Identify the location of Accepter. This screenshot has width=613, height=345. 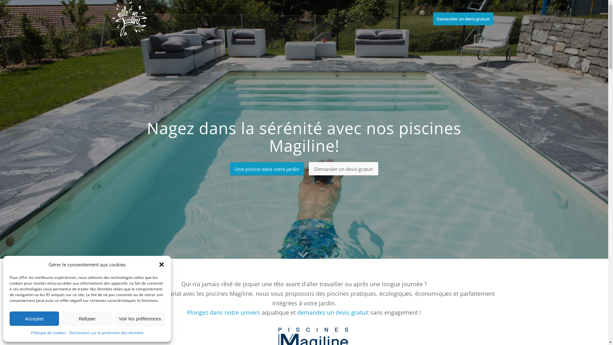
(34, 319).